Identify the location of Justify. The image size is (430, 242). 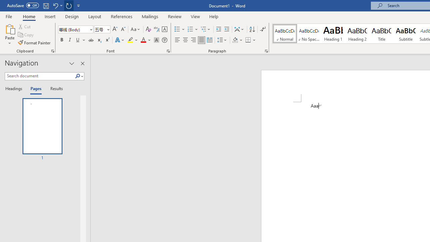
(201, 40).